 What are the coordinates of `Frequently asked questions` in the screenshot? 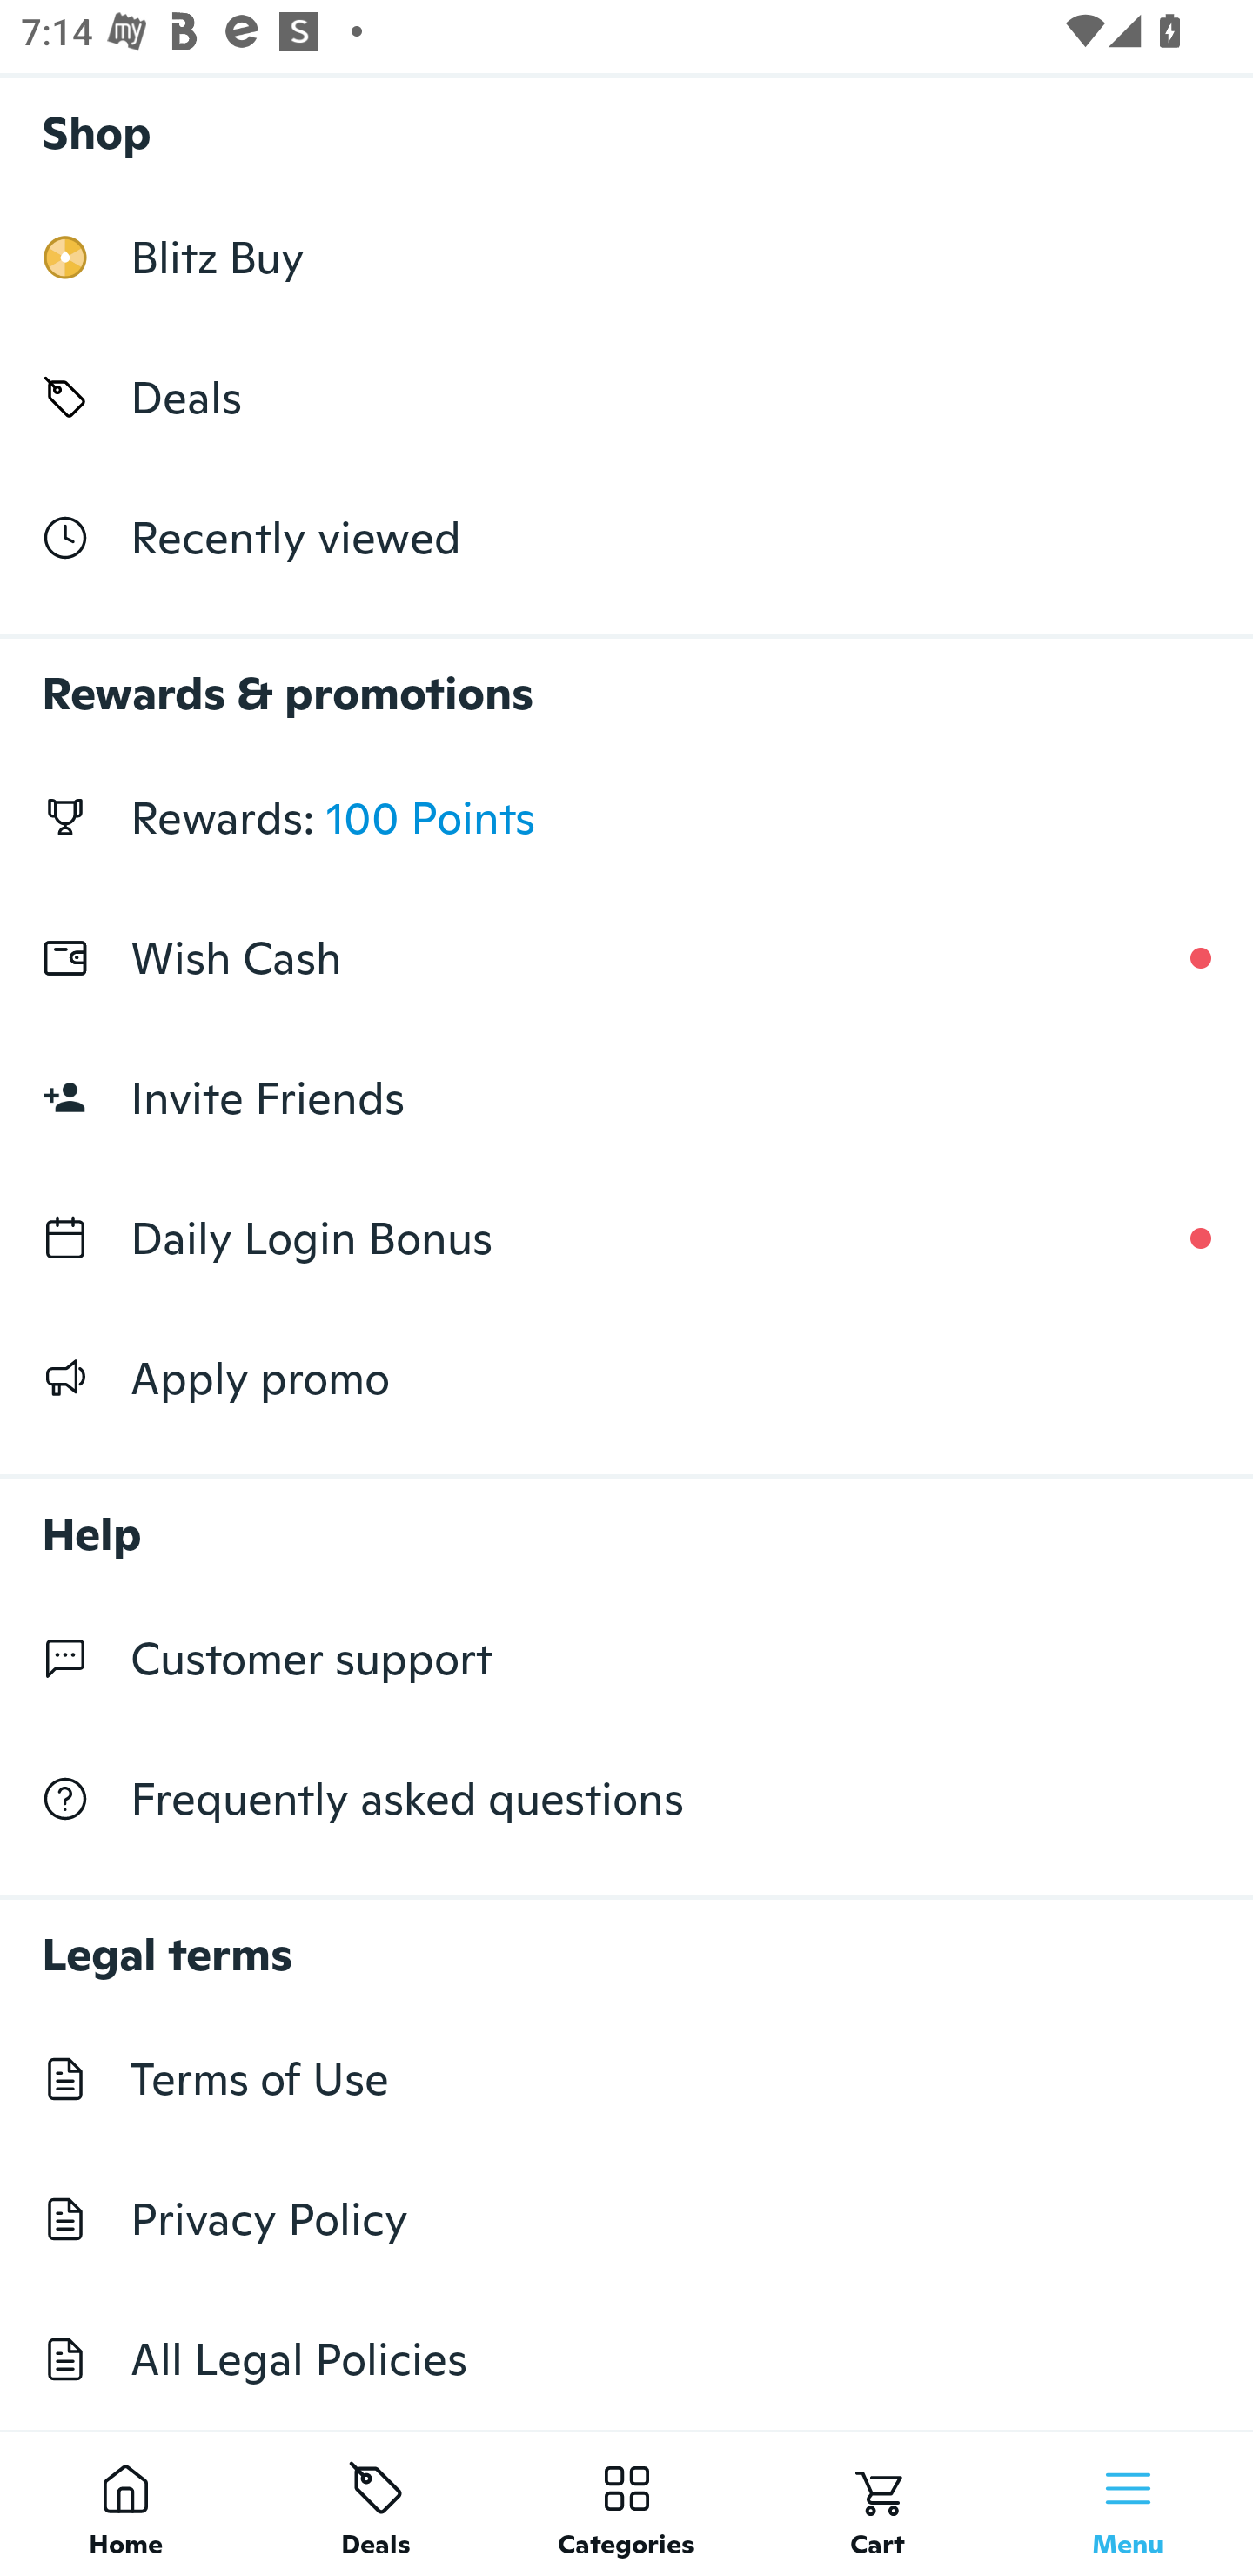 It's located at (626, 1799).